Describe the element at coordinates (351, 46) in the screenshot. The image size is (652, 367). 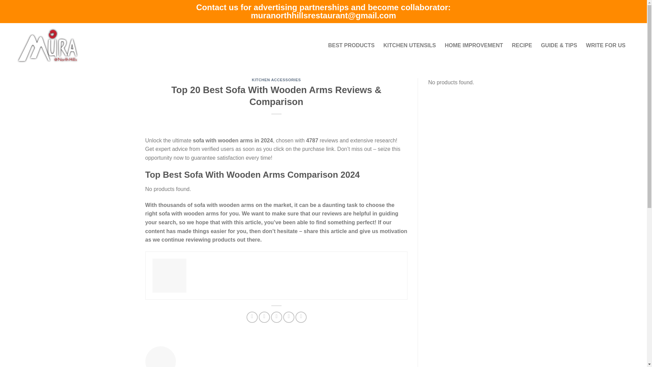
I see `BEST PRODUCTS` at that location.